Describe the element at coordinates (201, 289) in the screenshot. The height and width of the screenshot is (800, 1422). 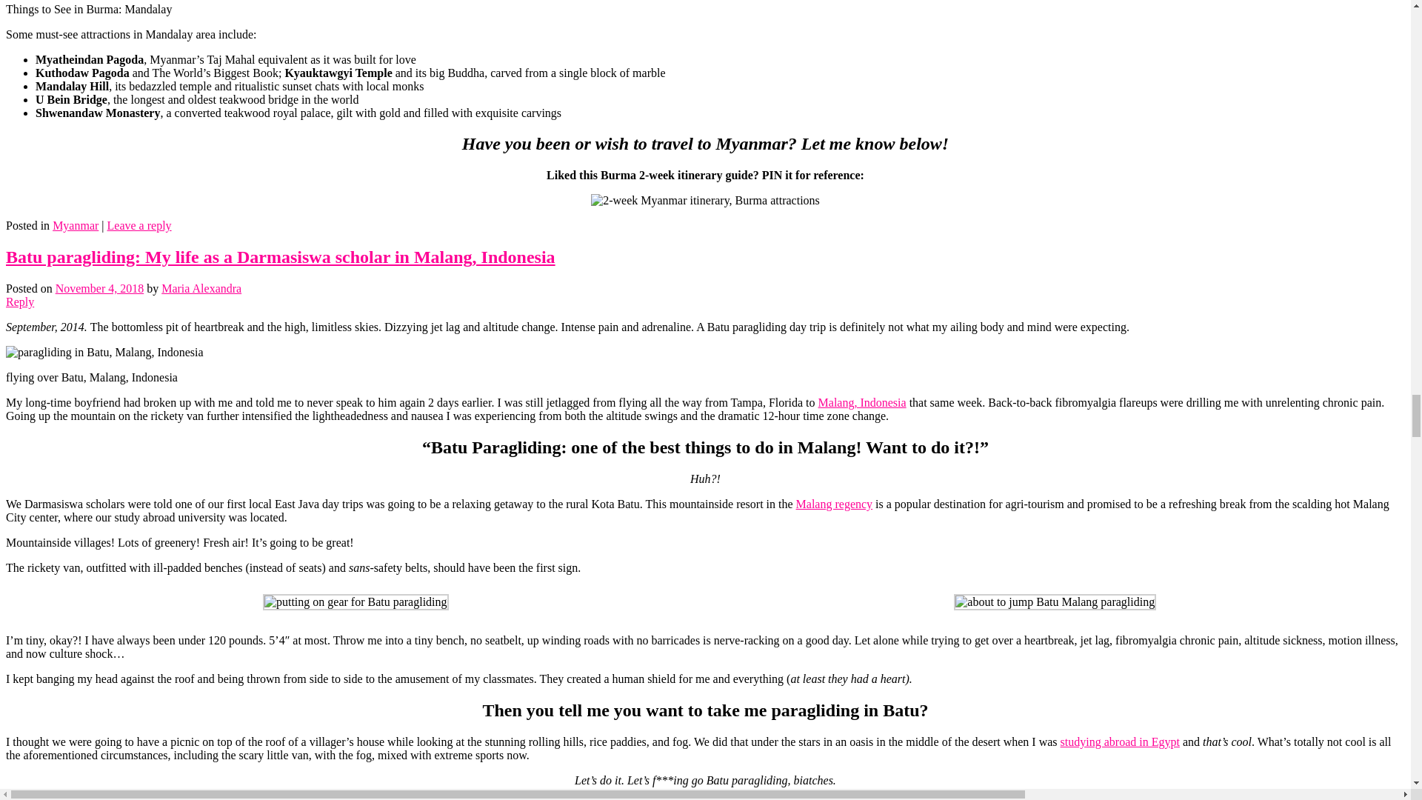
I see `View all posts by Maria Alexandra` at that location.